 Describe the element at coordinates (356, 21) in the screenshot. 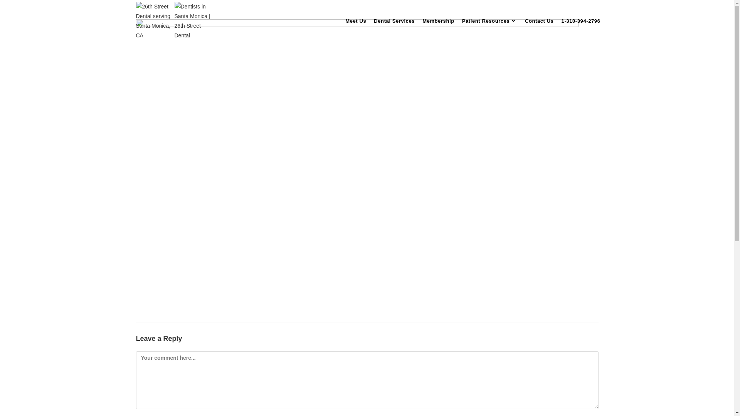

I see `Meet Us` at that location.